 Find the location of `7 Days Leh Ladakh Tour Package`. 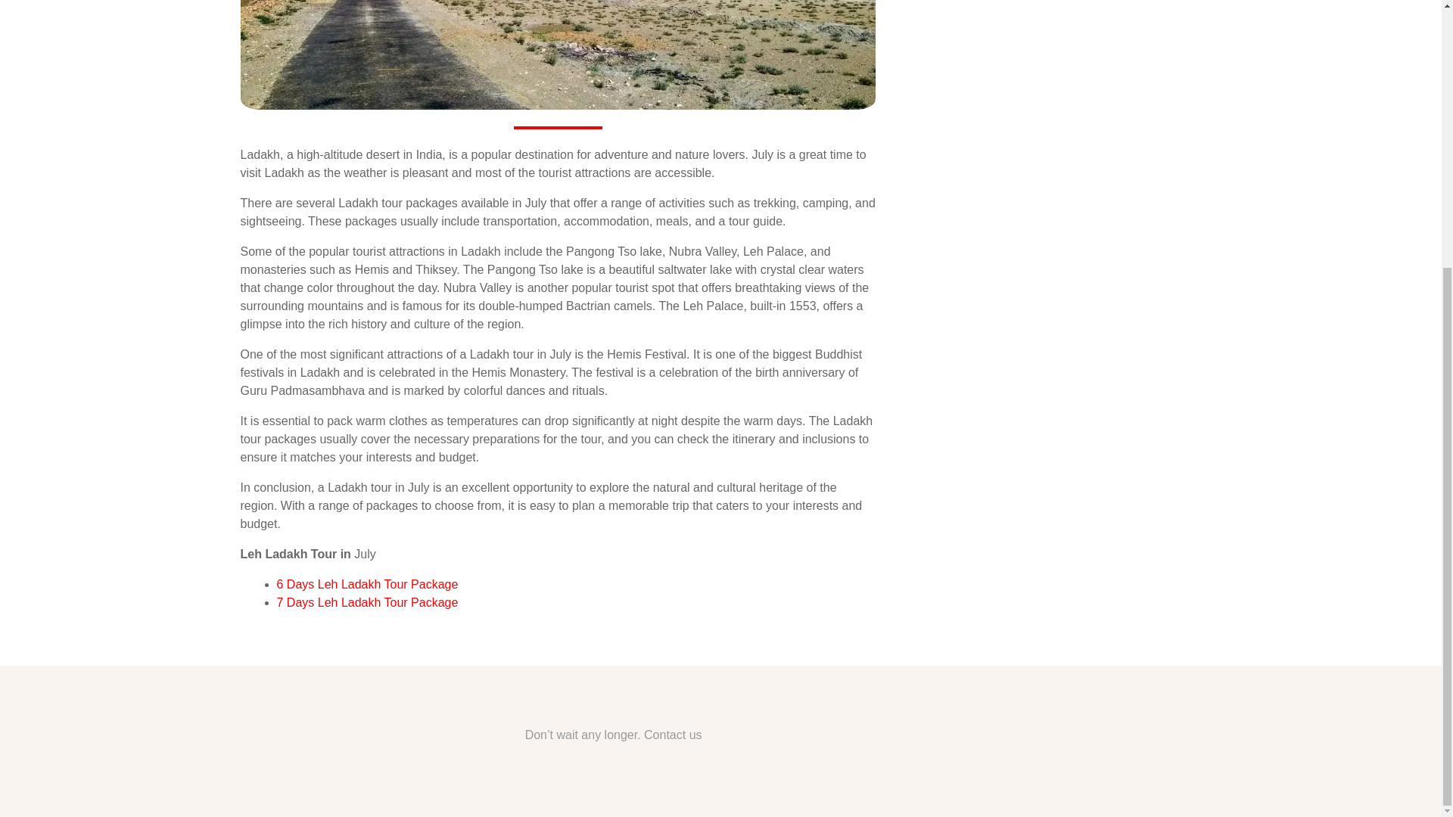

7 Days Leh Ladakh Tour Package is located at coordinates (368, 602).